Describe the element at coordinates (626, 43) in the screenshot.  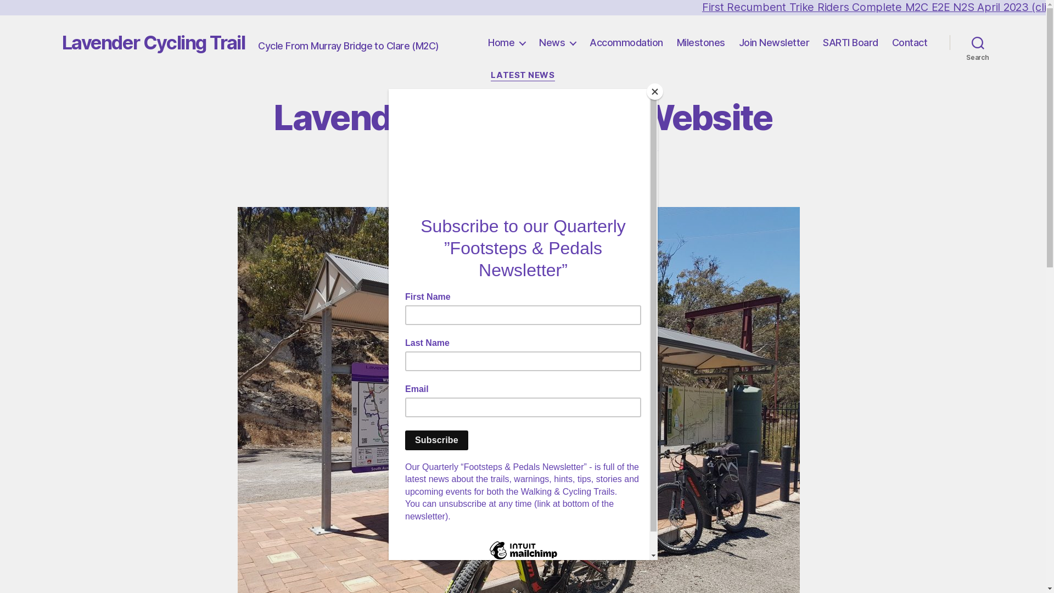
I see `Accommodation` at that location.